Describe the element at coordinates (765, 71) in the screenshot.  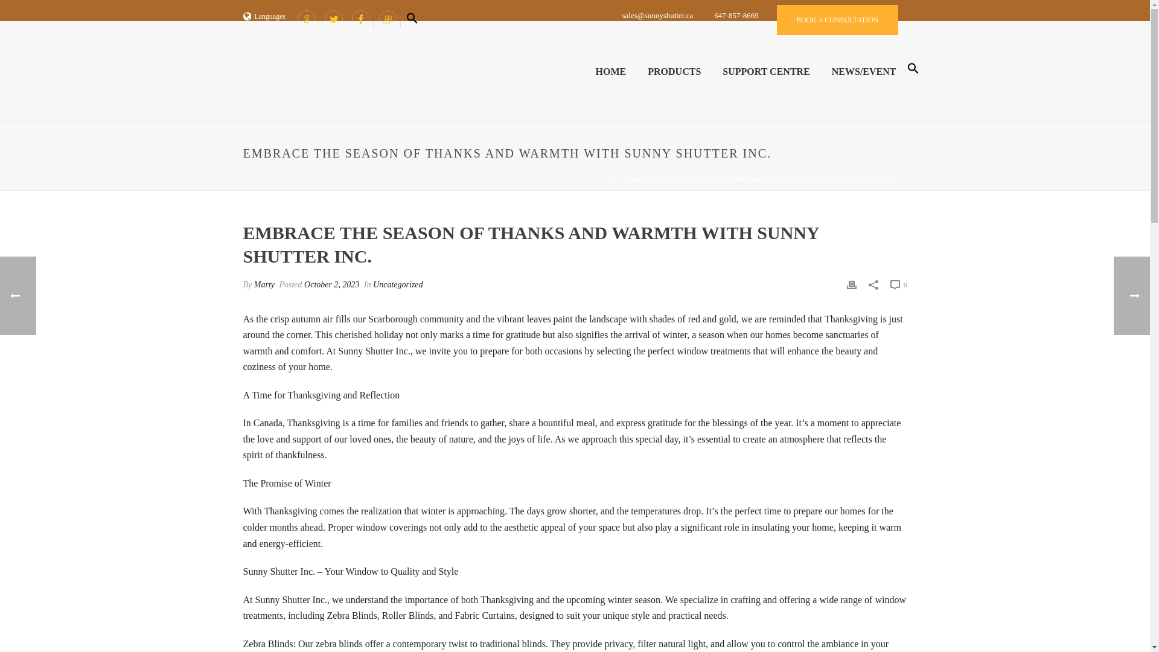
I see `SUPPORT CENTRE` at that location.